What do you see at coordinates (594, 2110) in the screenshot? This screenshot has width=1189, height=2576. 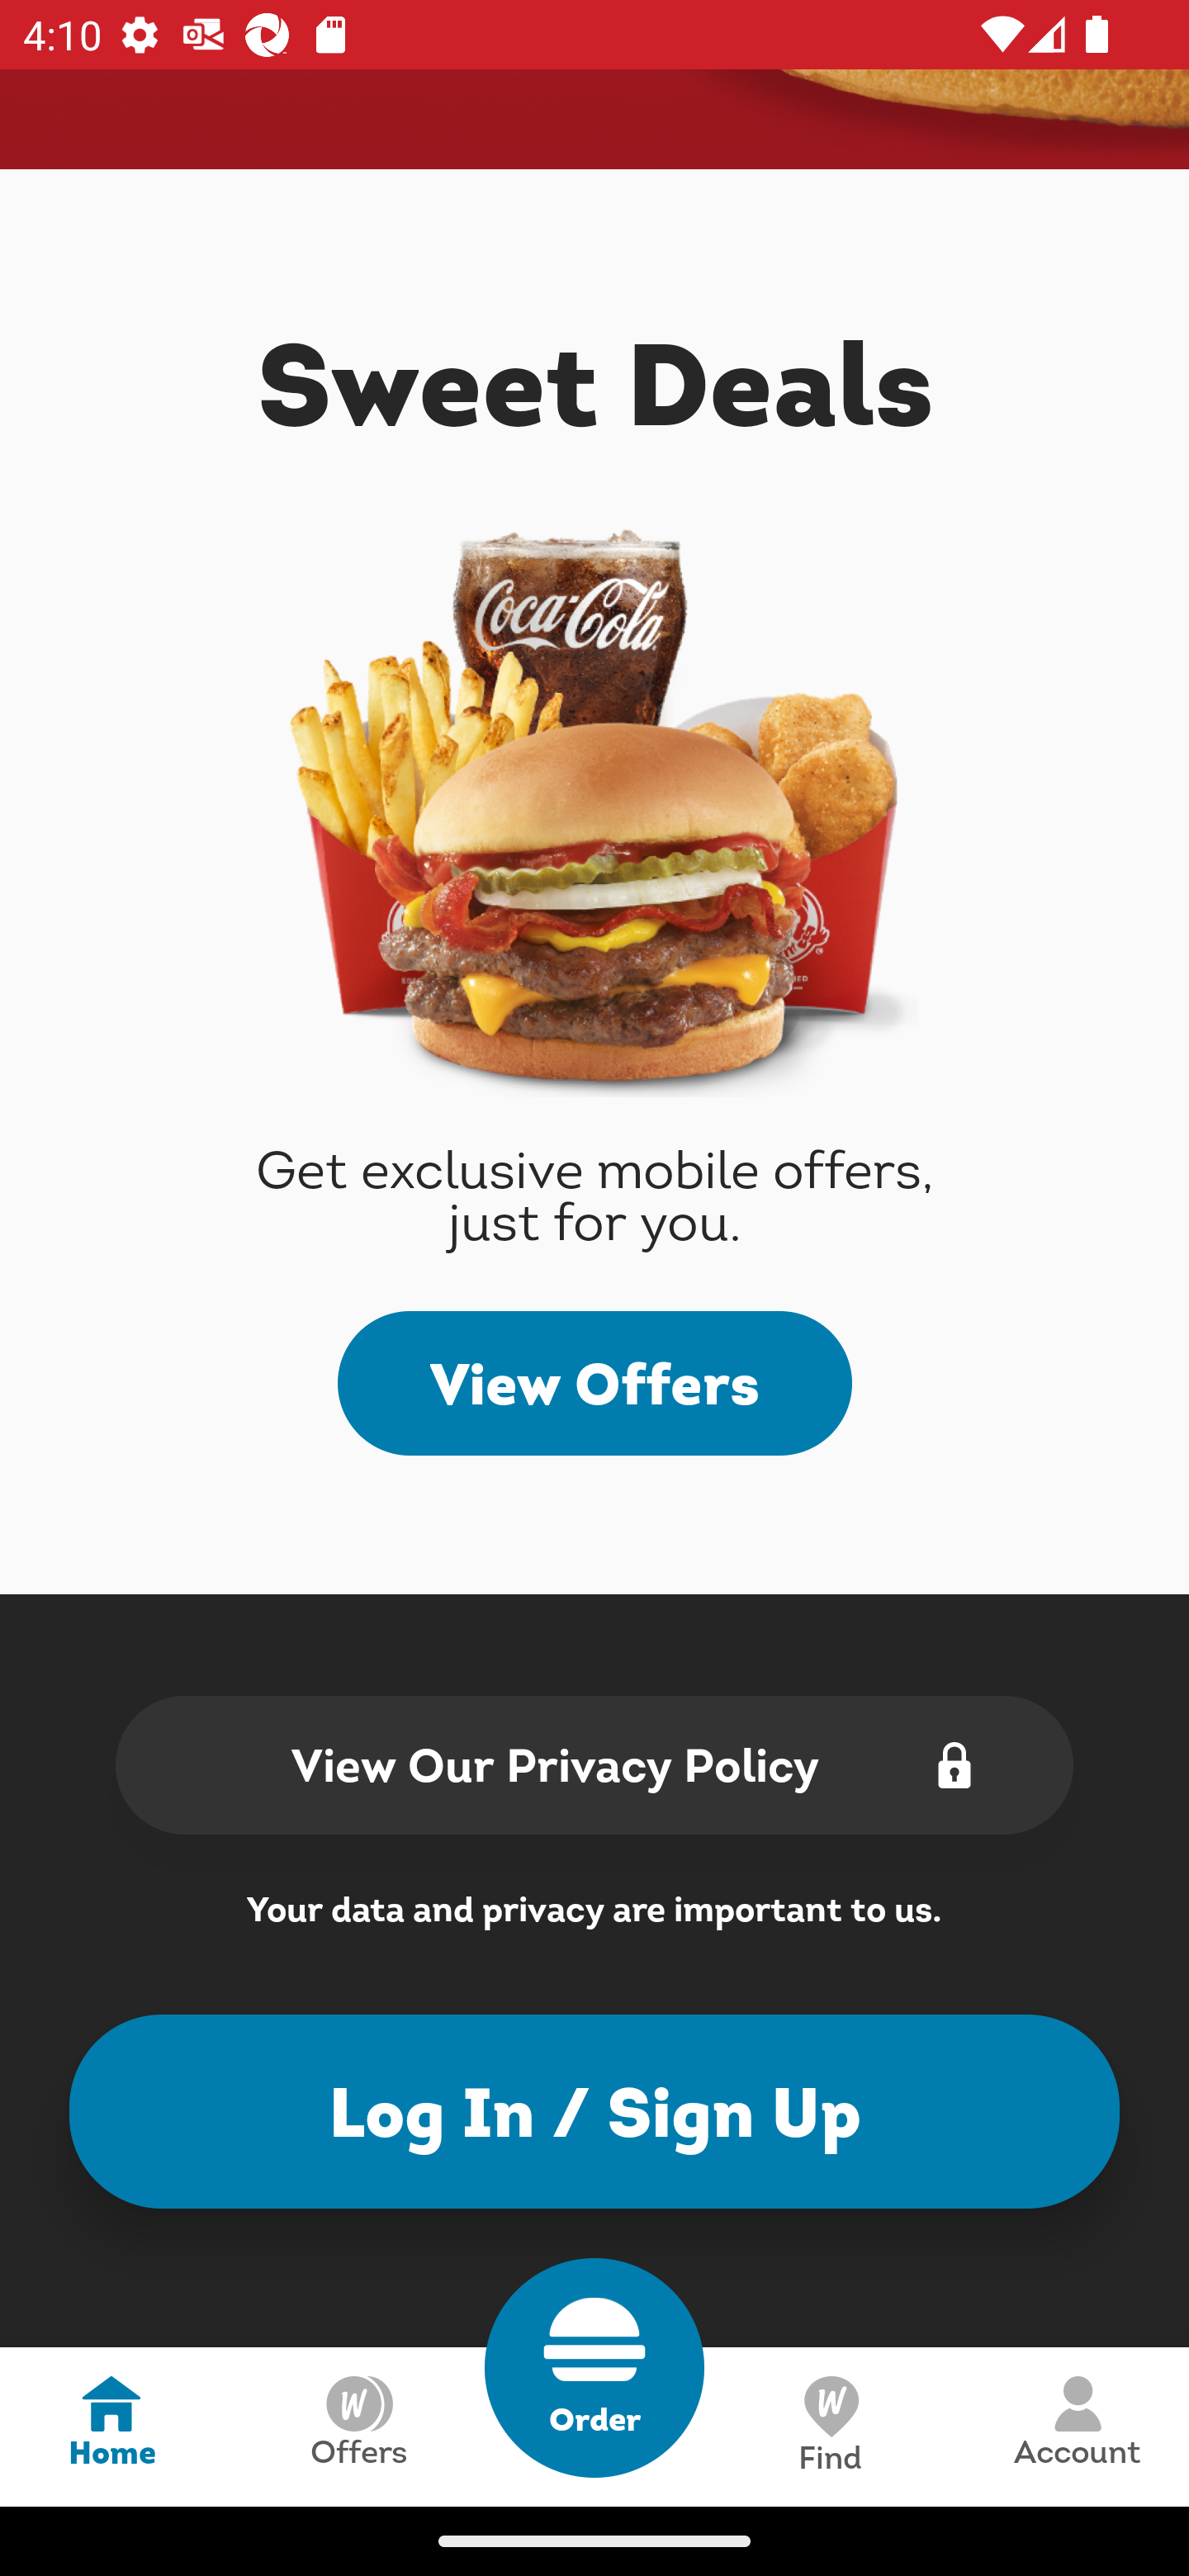 I see `Log In / Sign Up` at bounding box center [594, 2110].